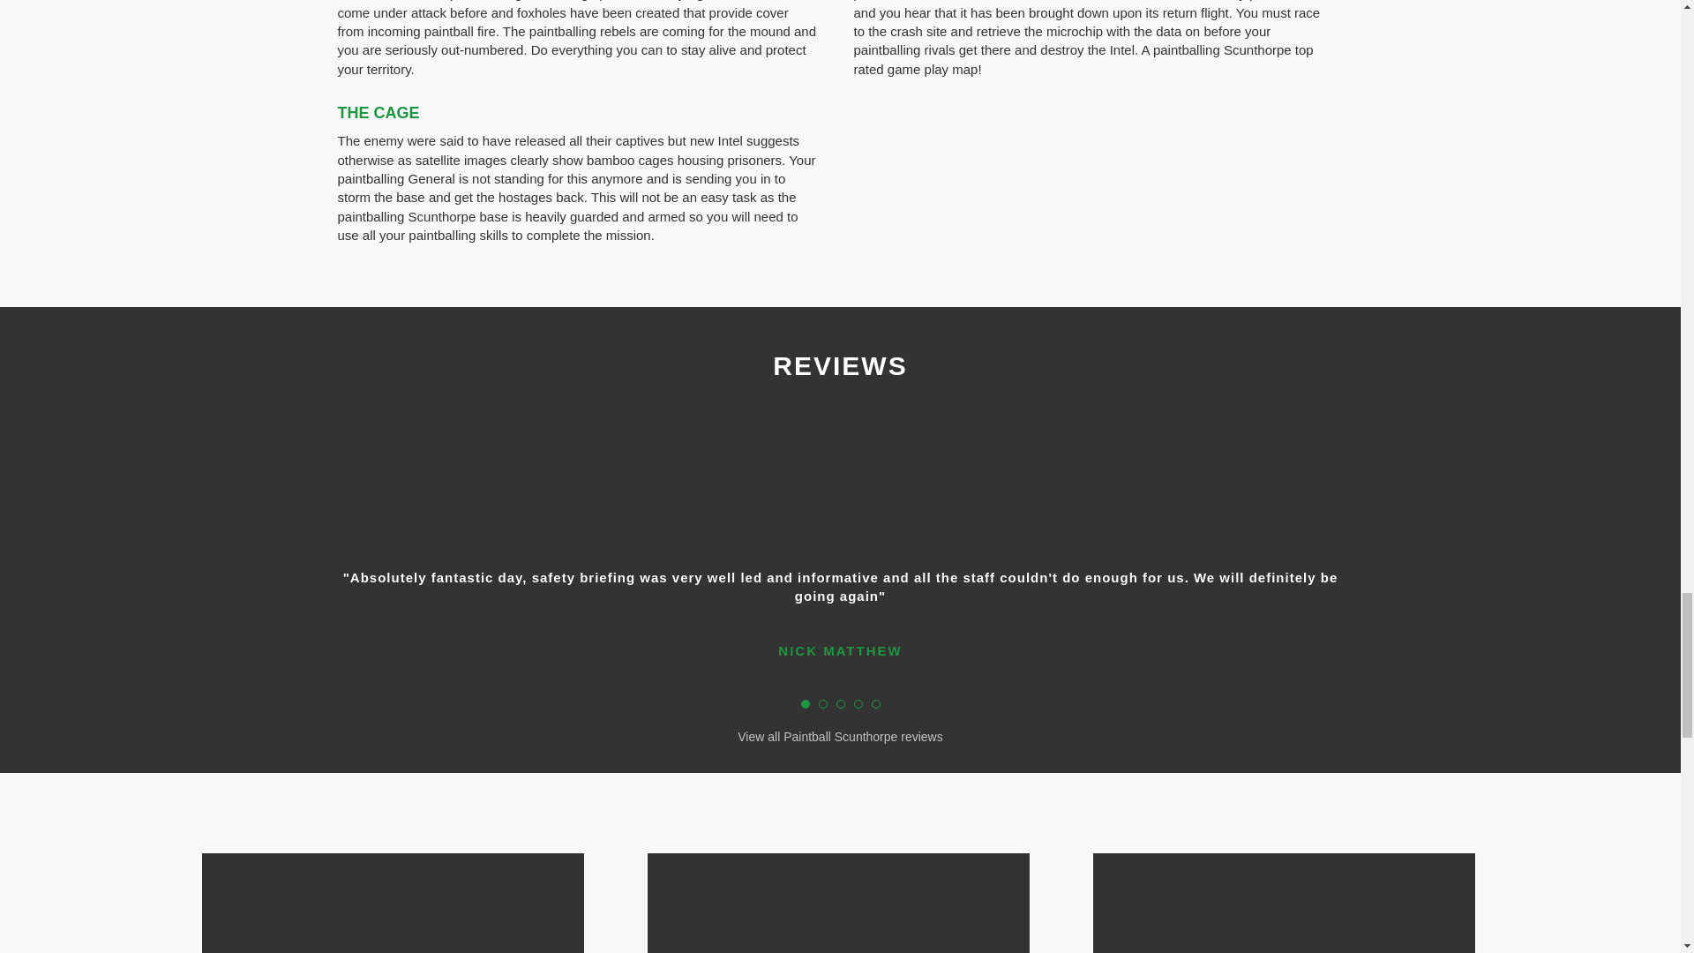 The width and height of the screenshot is (1694, 953). I want to click on CORPORATE PAINTBALL, so click(838, 903).